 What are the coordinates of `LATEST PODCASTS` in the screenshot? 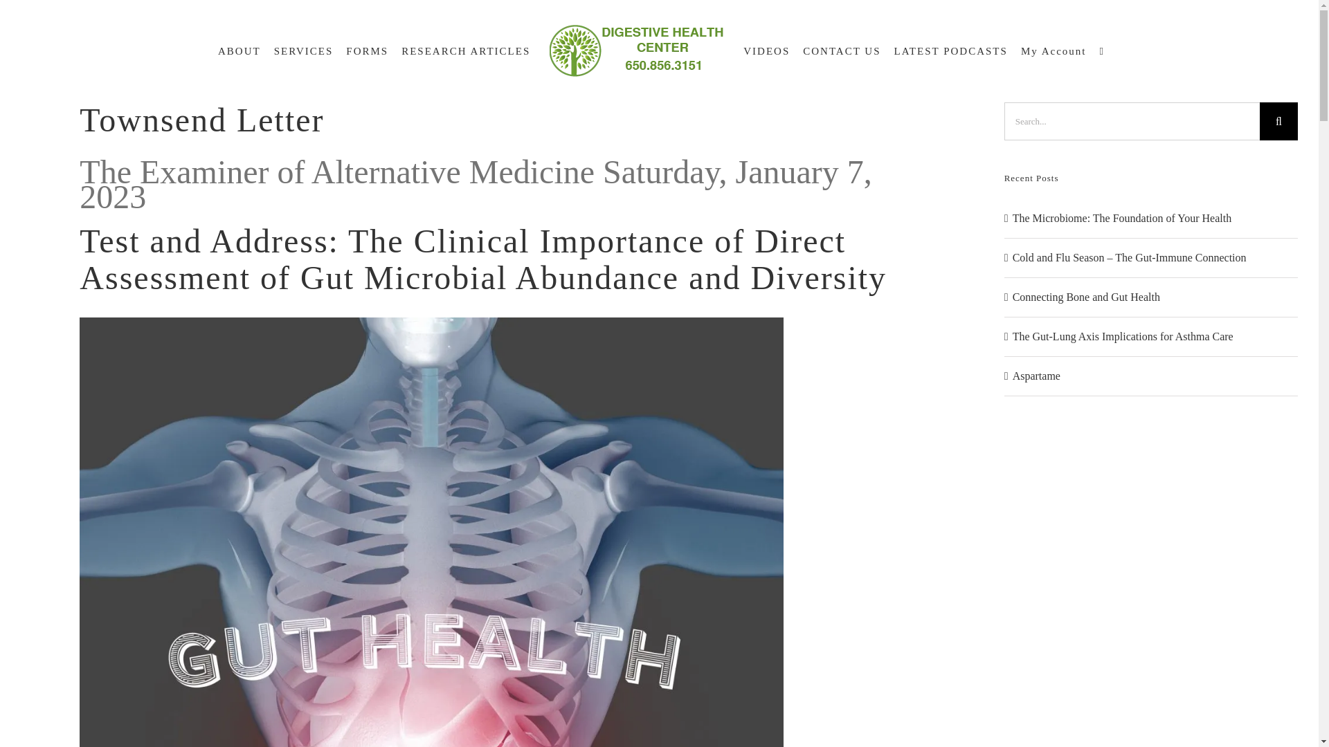 It's located at (951, 51).